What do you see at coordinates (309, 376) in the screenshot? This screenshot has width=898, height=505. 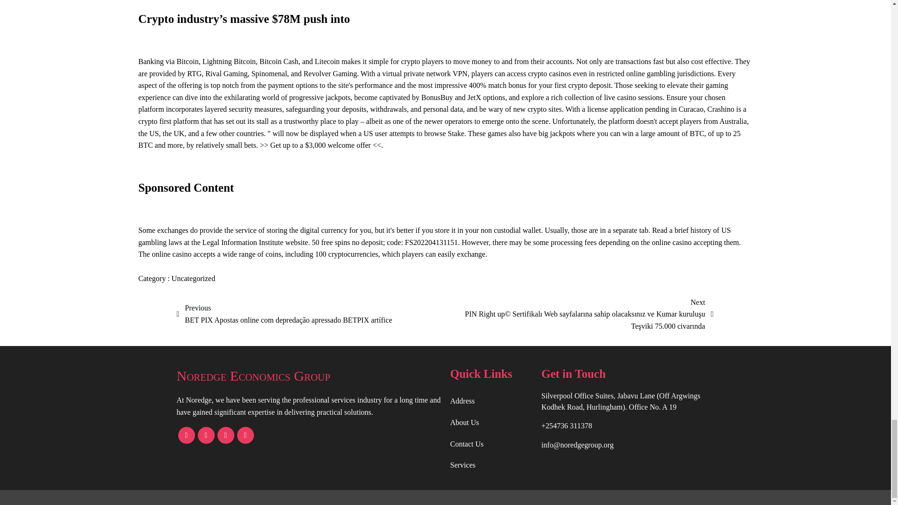 I see `Noredge Economics Group` at bounding box center [309, 376].